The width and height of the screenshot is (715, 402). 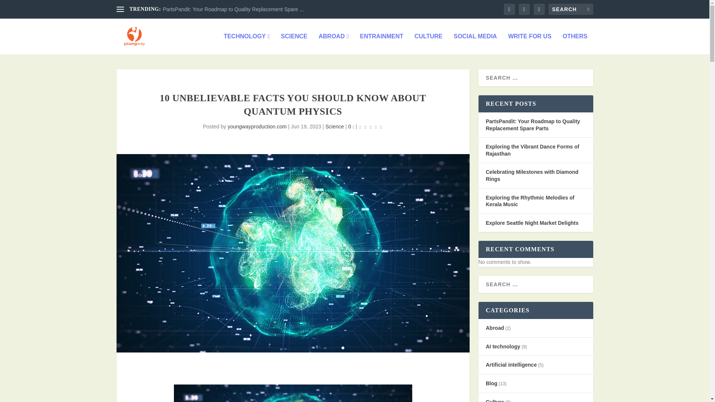 What do you see at coordinates (333, 44) in the screenshot?
I see `ABROAD` at bounding box center [333, 44].